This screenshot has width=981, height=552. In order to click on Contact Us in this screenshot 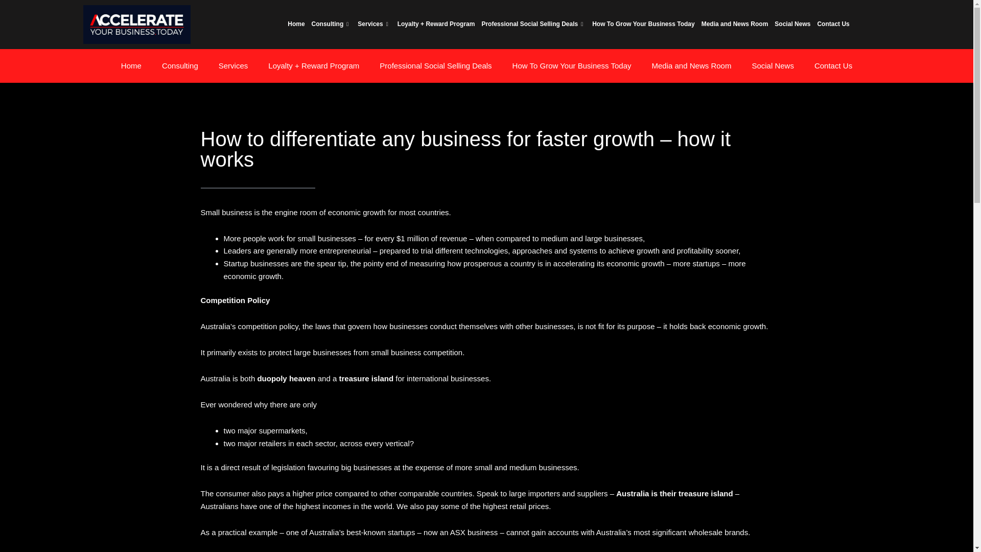, I will do `click(833, 25)`.